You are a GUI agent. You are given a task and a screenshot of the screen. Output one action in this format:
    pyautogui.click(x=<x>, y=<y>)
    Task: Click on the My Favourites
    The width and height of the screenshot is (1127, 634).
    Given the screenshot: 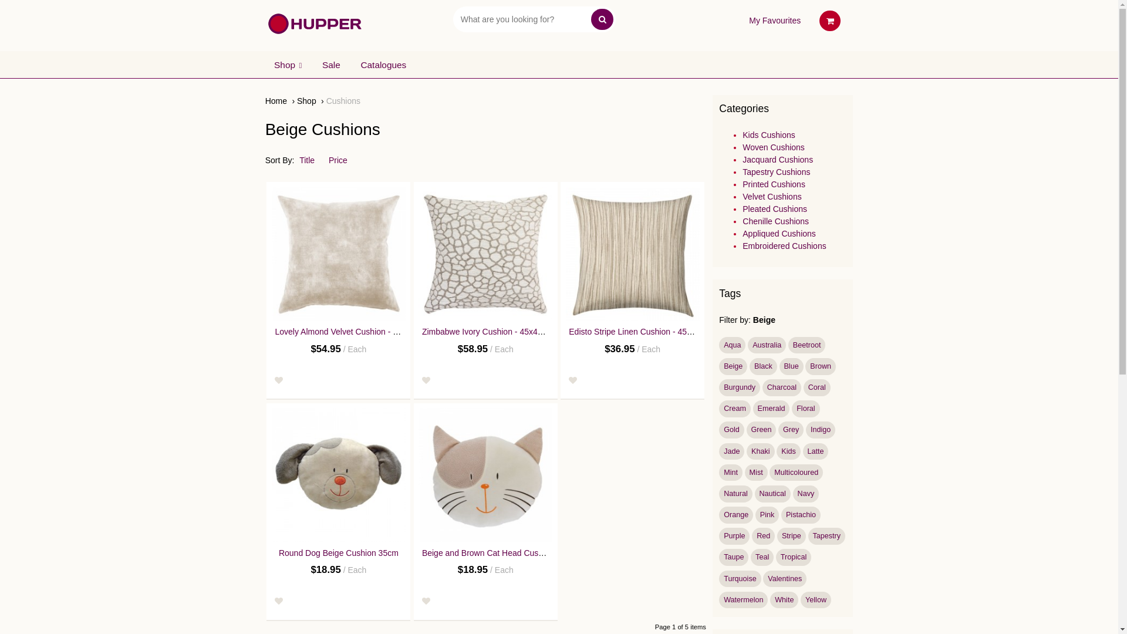 What is the action you would take?
    pyautogui.click(x=775, y=21)
    